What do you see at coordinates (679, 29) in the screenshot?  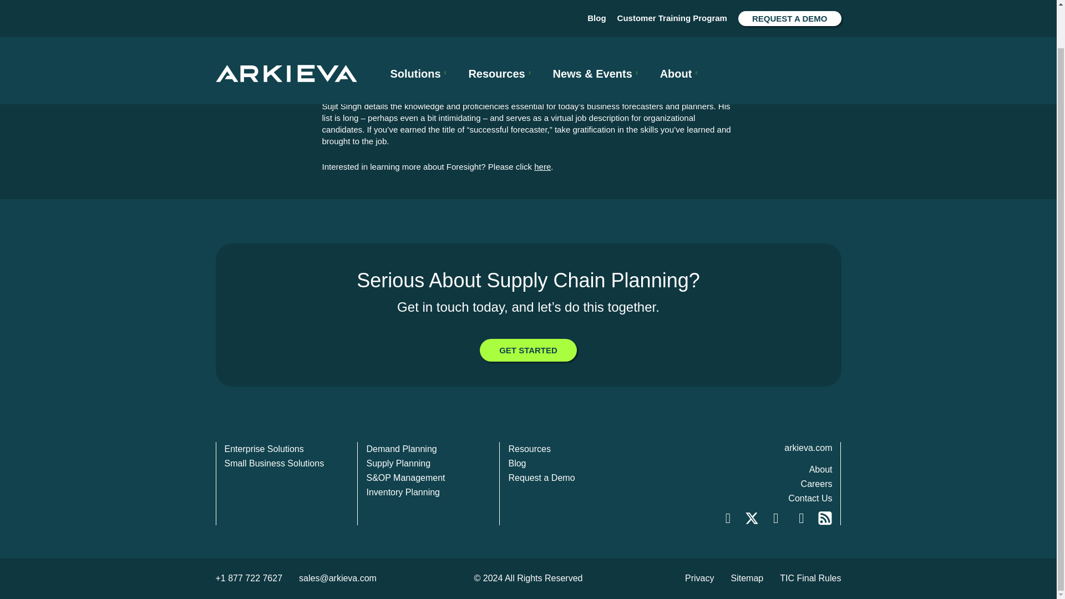 I see `About` at bounding box center [679, 29].